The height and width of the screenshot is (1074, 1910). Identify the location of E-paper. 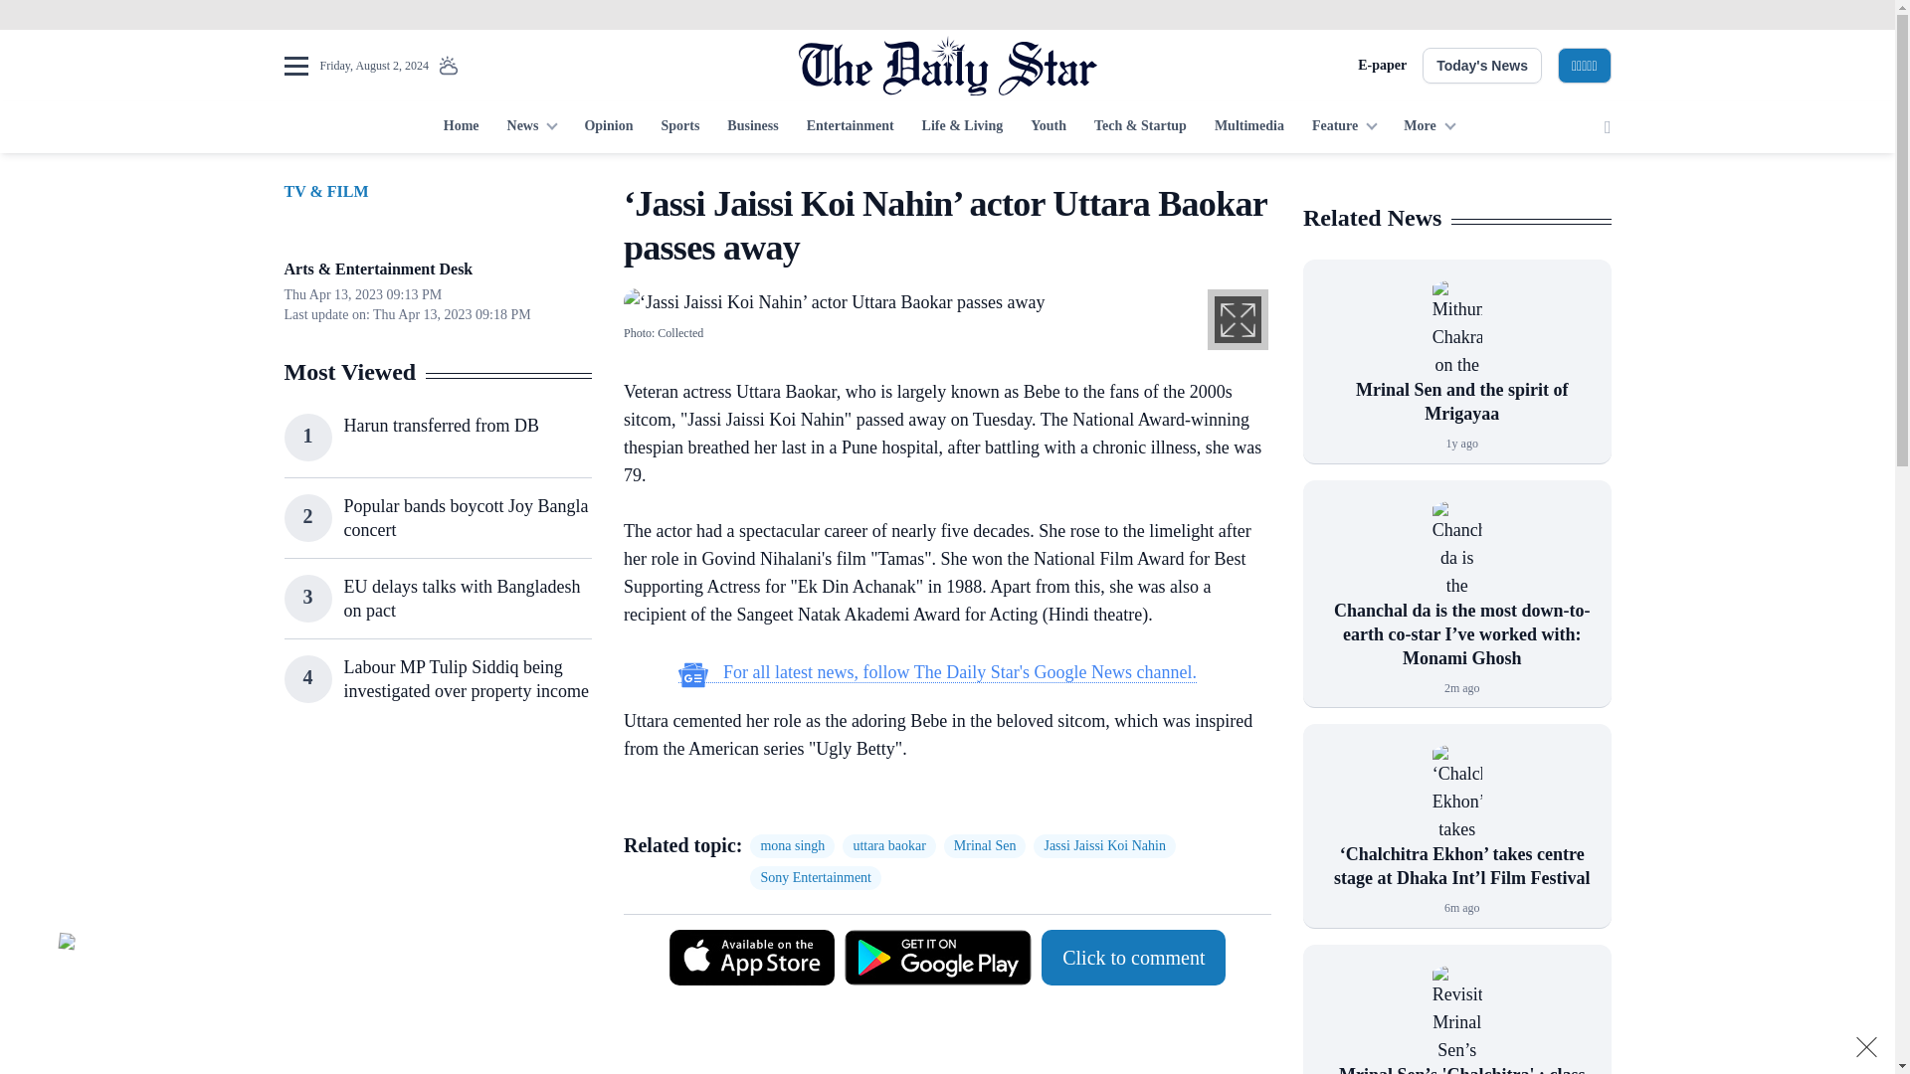
(1382, 66).